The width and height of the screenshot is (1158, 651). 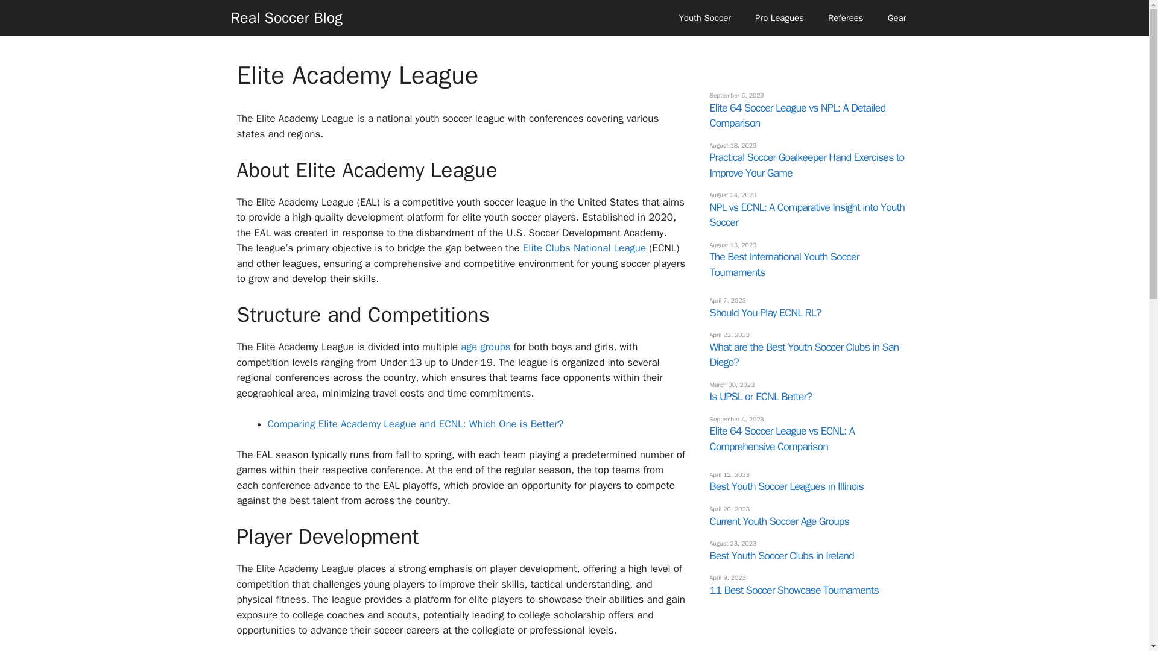 What do you see at coordinates (286, 18) in the screenshot?
I see `Real Soccer Blog` at bounding box center [286, 18].